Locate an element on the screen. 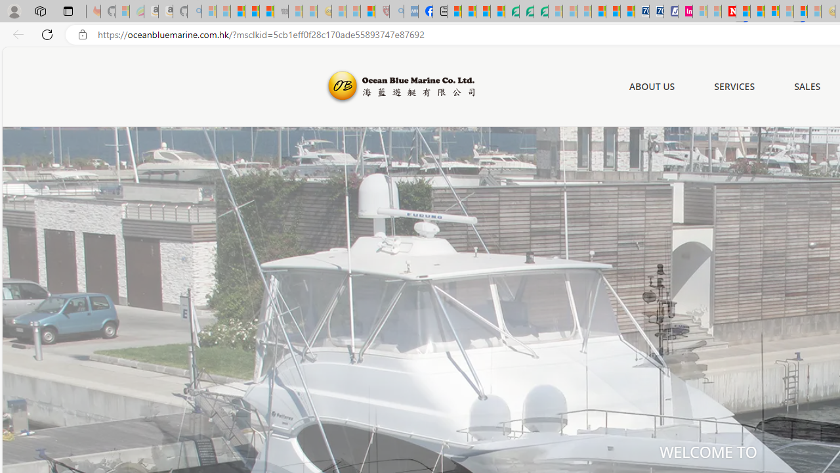 This screenshot has height=473, width=840. Jobs - lastminute.com Investor Portal is located at coordinates (685, 12).